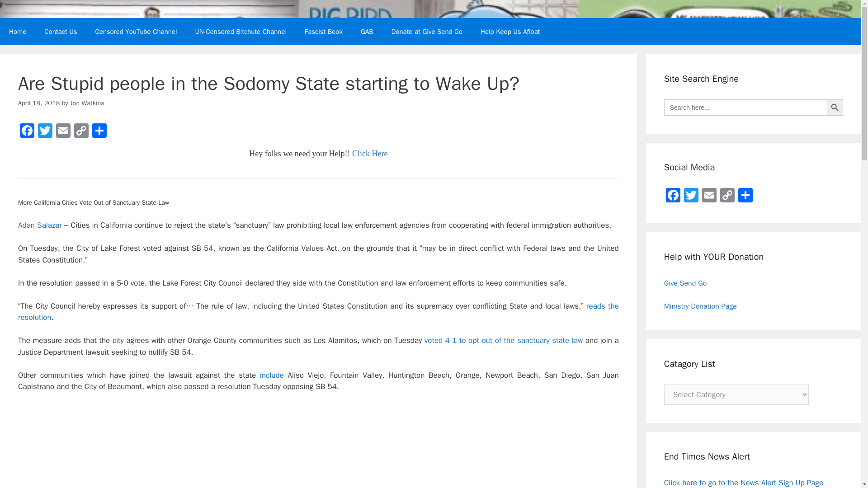 The height and width of the screenshot is (488, 868). Describe the element at coordinates (63, 132) in the screenshot. I see `Email` at that location.